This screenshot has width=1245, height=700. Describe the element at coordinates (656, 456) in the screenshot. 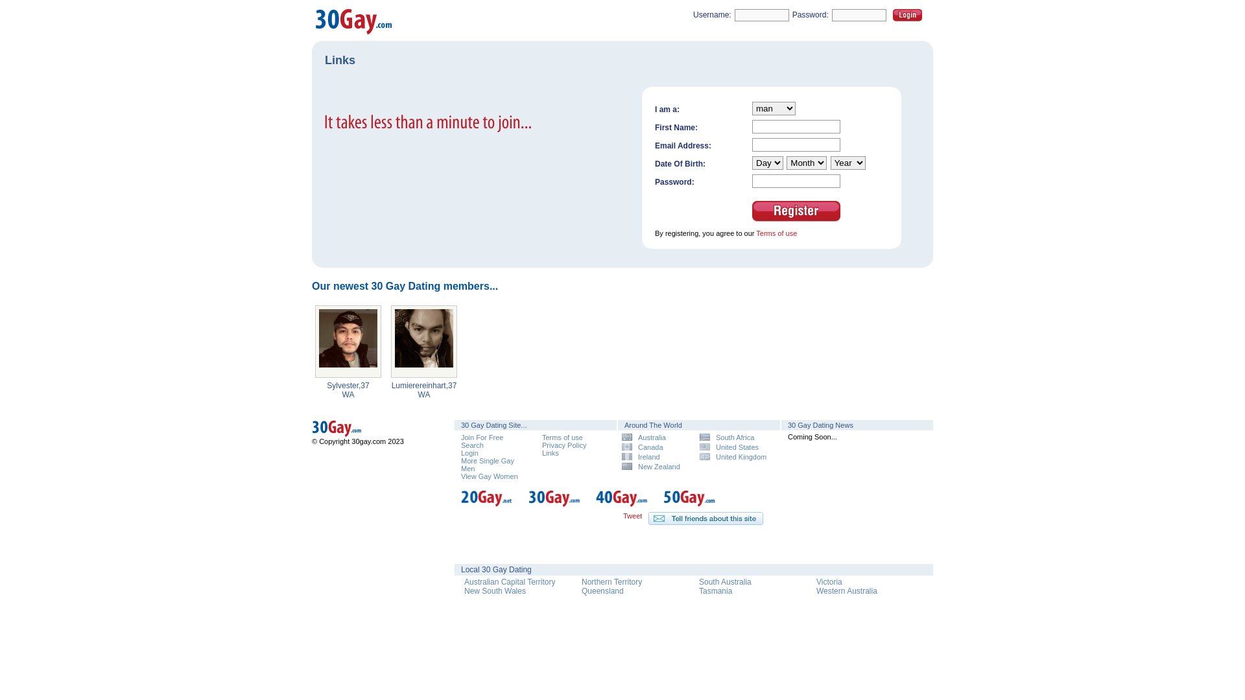

I see `Ireland` at that location.